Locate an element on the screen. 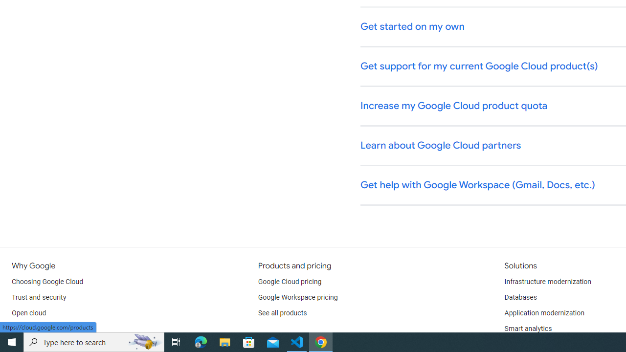 This screenshot has width=626, height=352. See all products is located at coordinates (283, 313).